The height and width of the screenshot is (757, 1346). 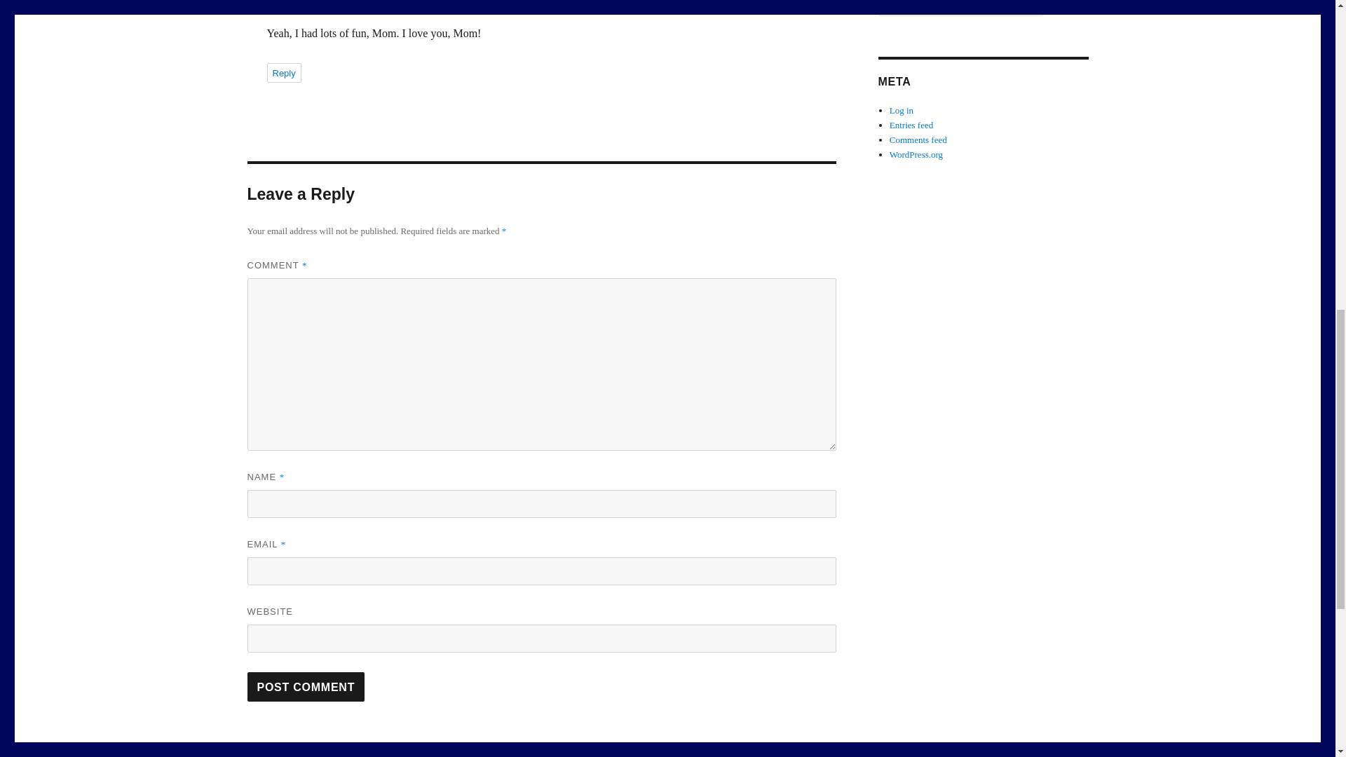 What do you see at coordinates (355, 1) in the screenshot?
I see `July 27, 2017 at 1:36 pm` at bounding box center [355, 1].